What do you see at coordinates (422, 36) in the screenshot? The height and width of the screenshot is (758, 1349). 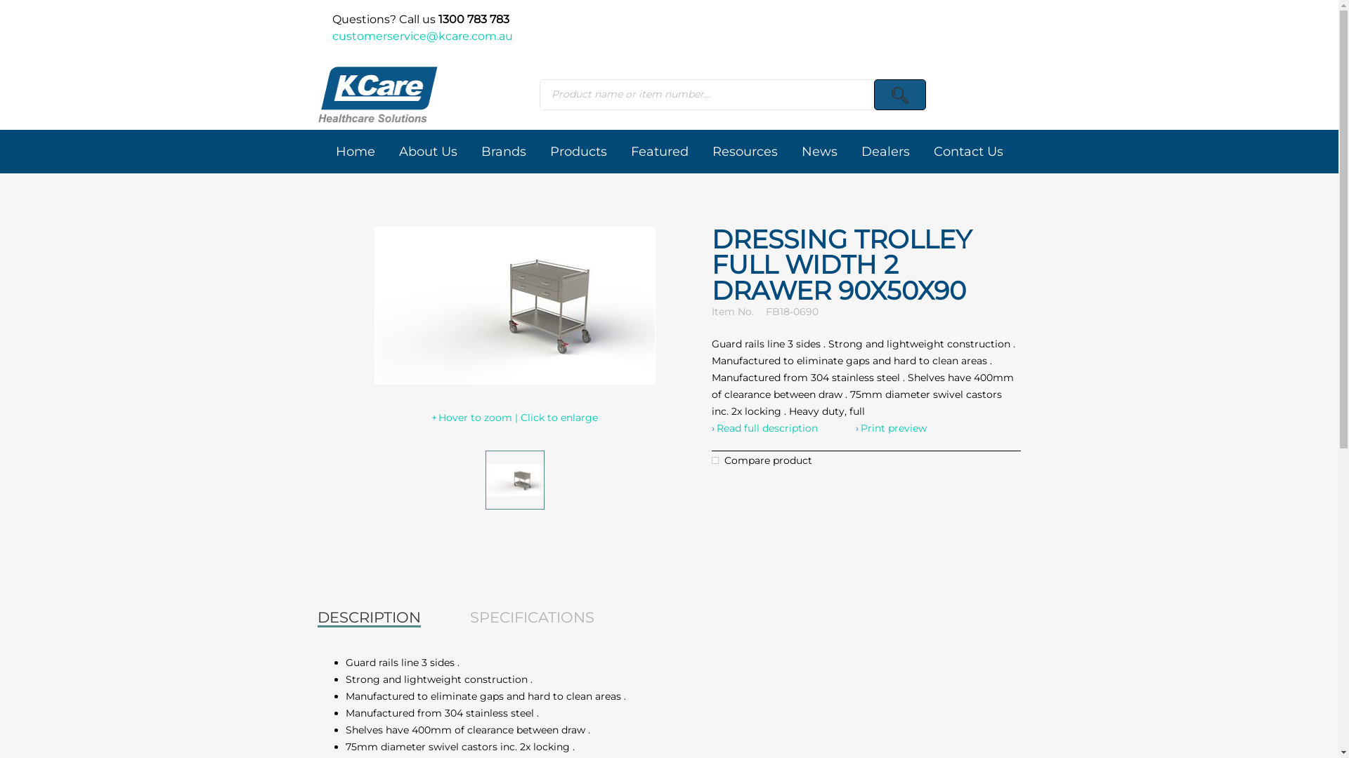 I see `customerservice@kcare.com.au` at bounding box center [422, 36].